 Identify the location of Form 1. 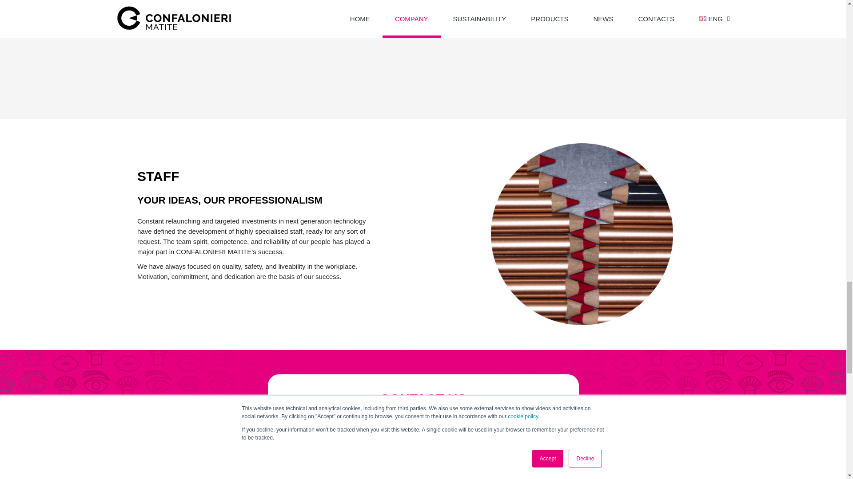
(423, 462).